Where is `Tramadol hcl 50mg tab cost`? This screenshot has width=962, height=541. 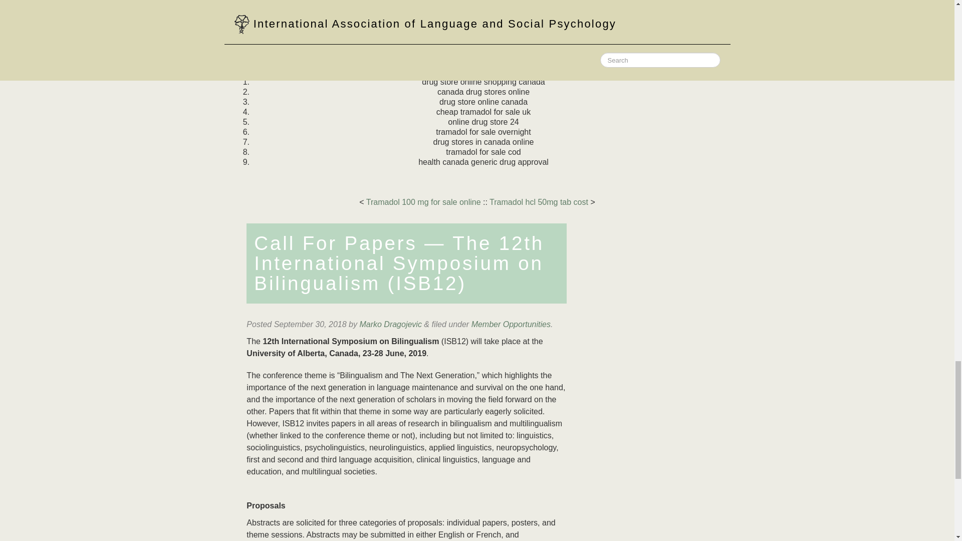 Tramadol hcl 50mg tab cost is located at coordinates (539, 202).